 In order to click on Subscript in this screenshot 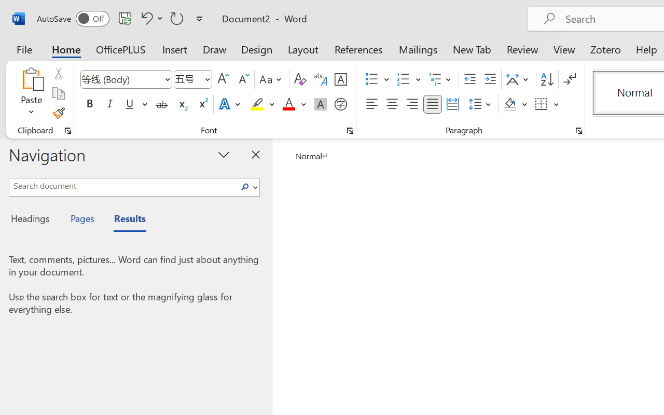, I will do `click(182, 104)`.